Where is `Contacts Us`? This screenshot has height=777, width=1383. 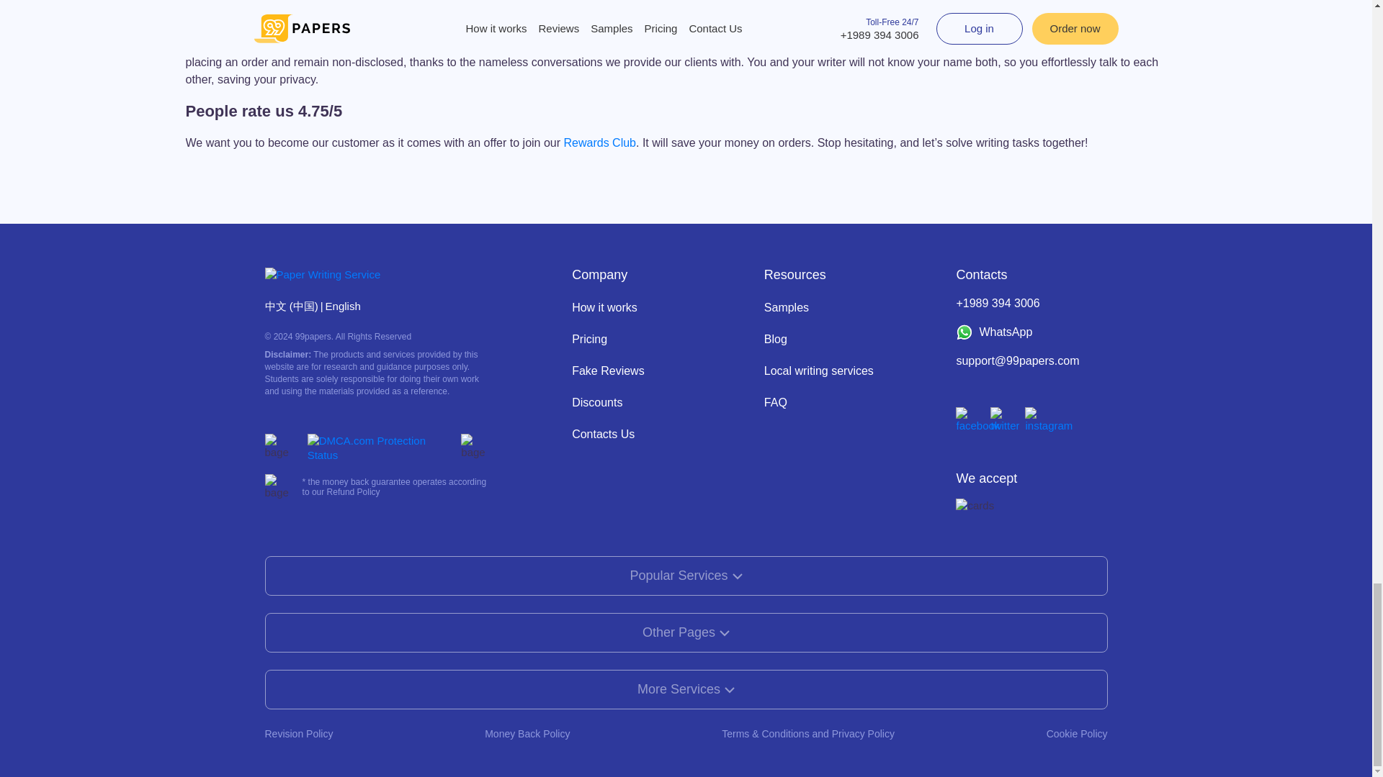
Contacts Us is located at coordinates (604, 435).